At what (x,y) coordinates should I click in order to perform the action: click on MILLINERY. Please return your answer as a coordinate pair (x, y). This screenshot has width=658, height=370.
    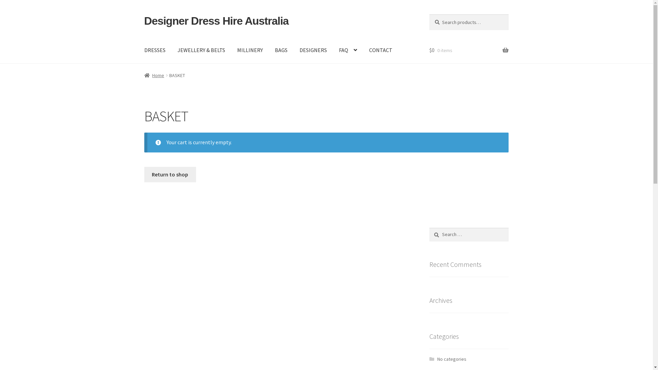
    Looking at the image, I should click on (250, 50).